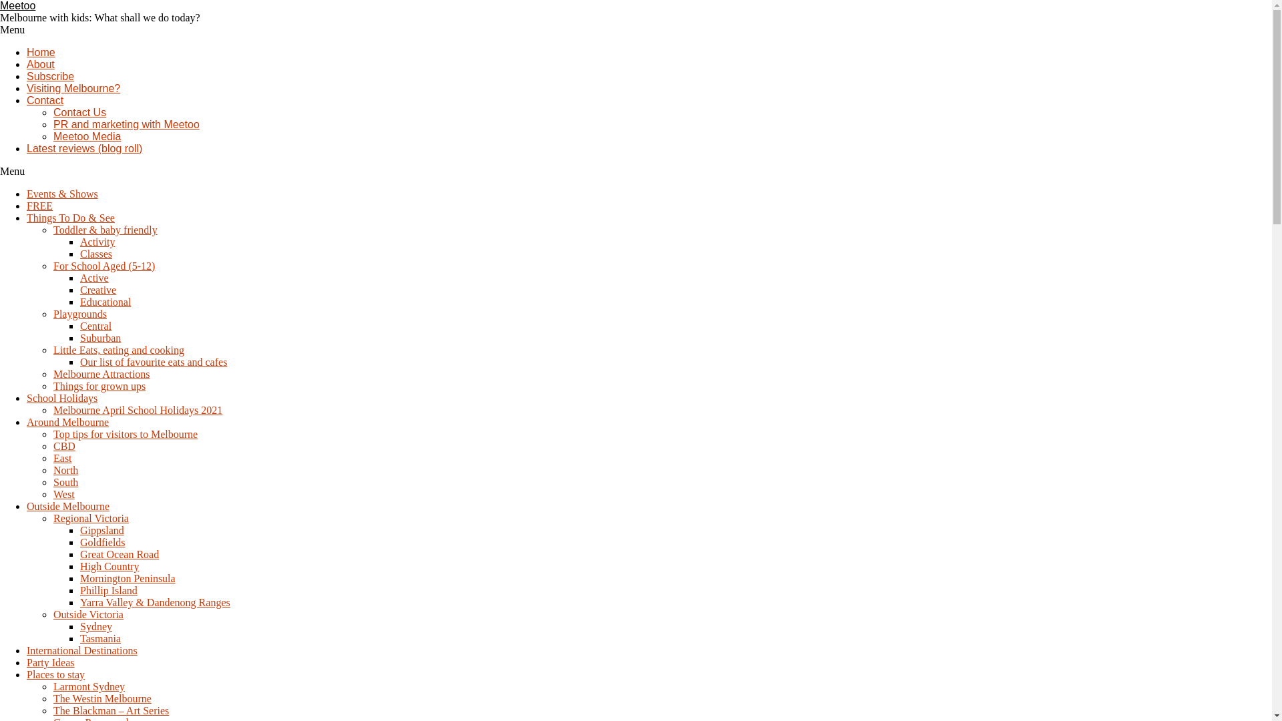 The image size is (1282, 721). Describe the element at coordinates (102, 530) in the screenshot. I see `Gippsland` at that location.